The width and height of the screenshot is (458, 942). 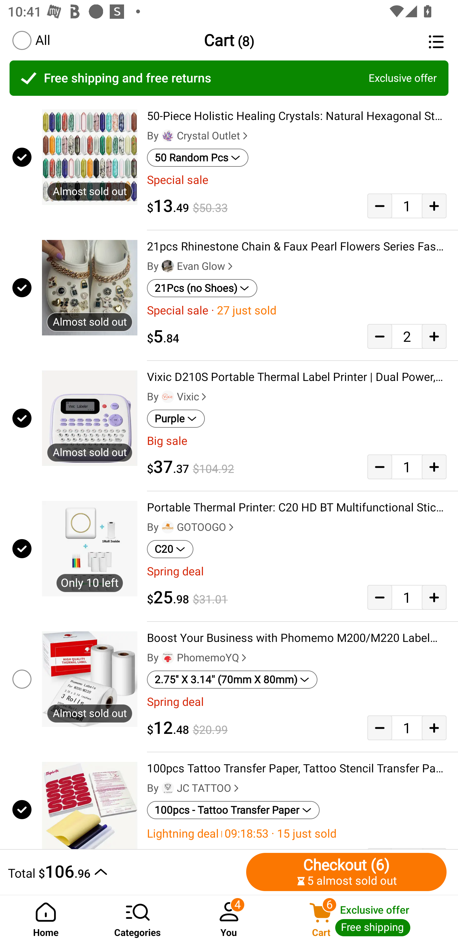 I want to click on By JC TATTOO, so click(x=194, y=788).